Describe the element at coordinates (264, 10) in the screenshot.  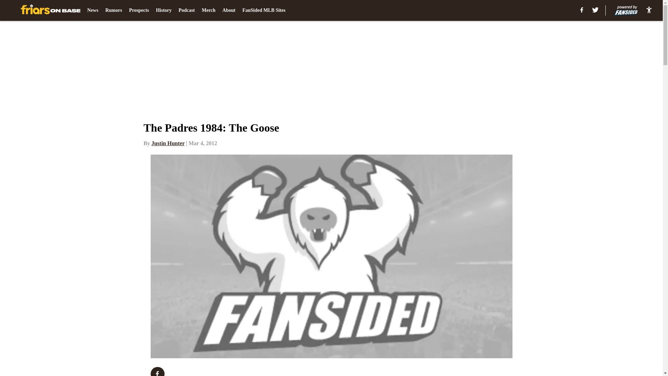
I see `FanSided MLB Sites` at that location.